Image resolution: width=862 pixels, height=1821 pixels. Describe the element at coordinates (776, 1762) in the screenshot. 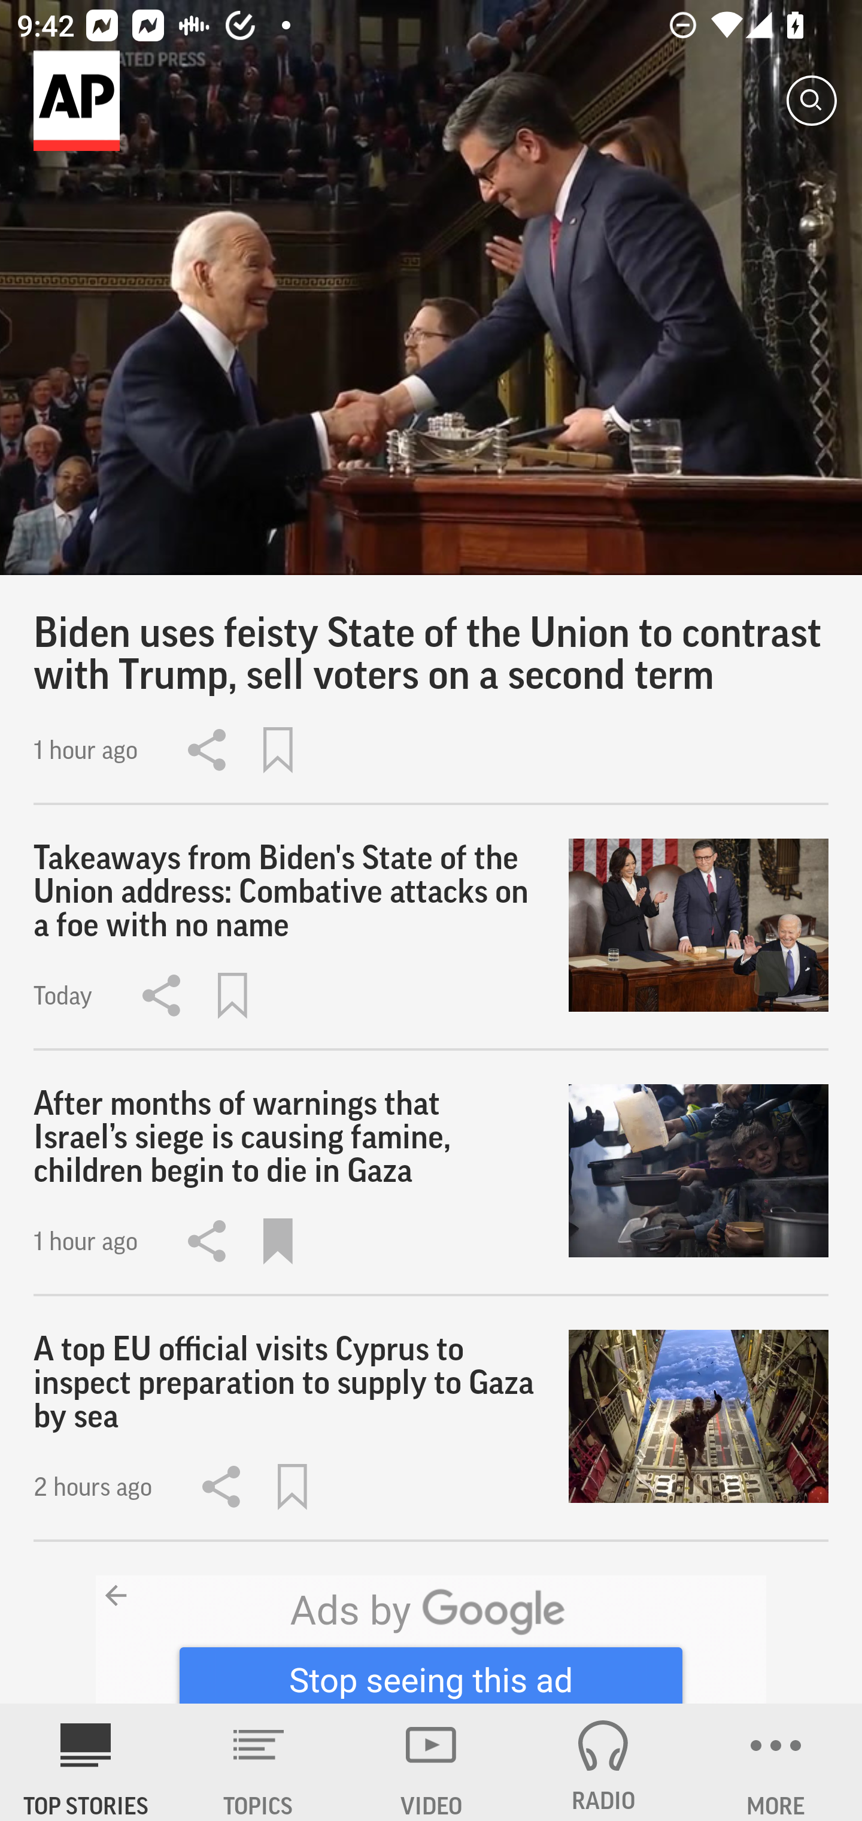

I see `MORE` at that location.